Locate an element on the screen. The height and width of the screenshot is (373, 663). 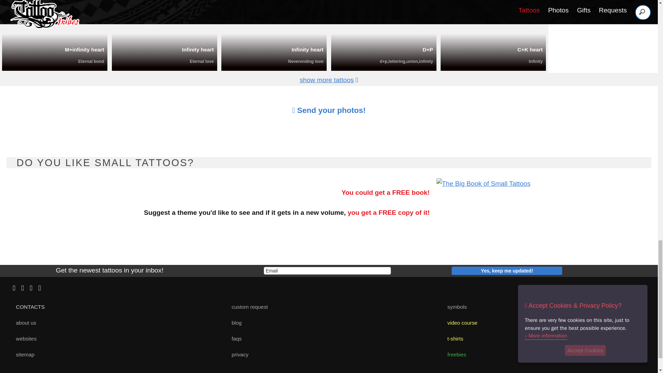
Frequently Asked Questions is located at coordinates (233, 338).